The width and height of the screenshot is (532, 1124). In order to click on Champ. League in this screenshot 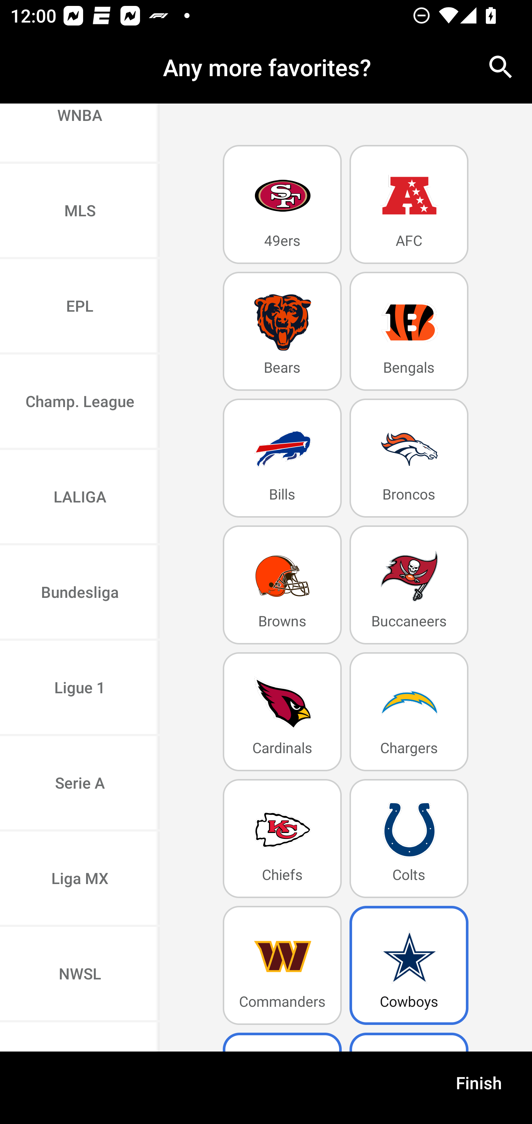, I will do `click(80, 402)`.